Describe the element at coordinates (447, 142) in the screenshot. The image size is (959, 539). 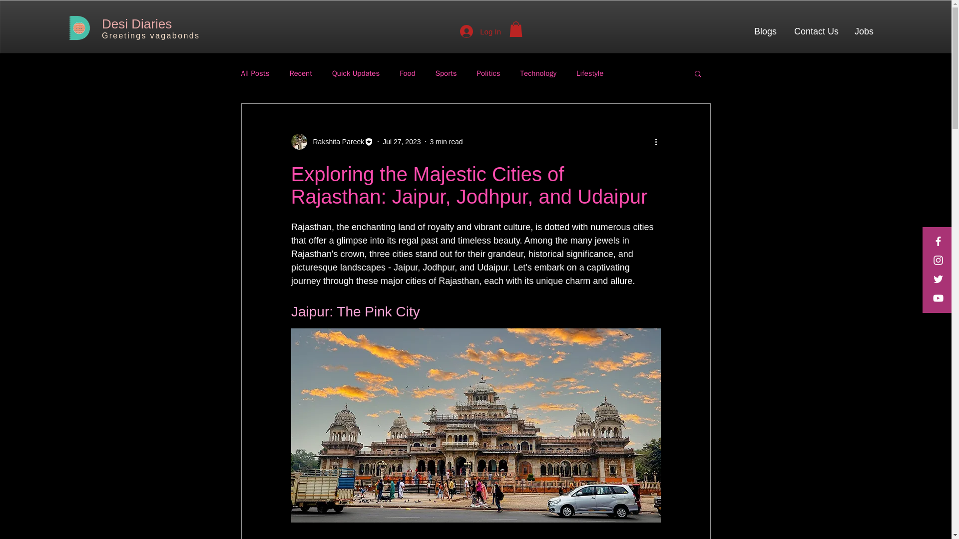
I see `3 min read` at that location.